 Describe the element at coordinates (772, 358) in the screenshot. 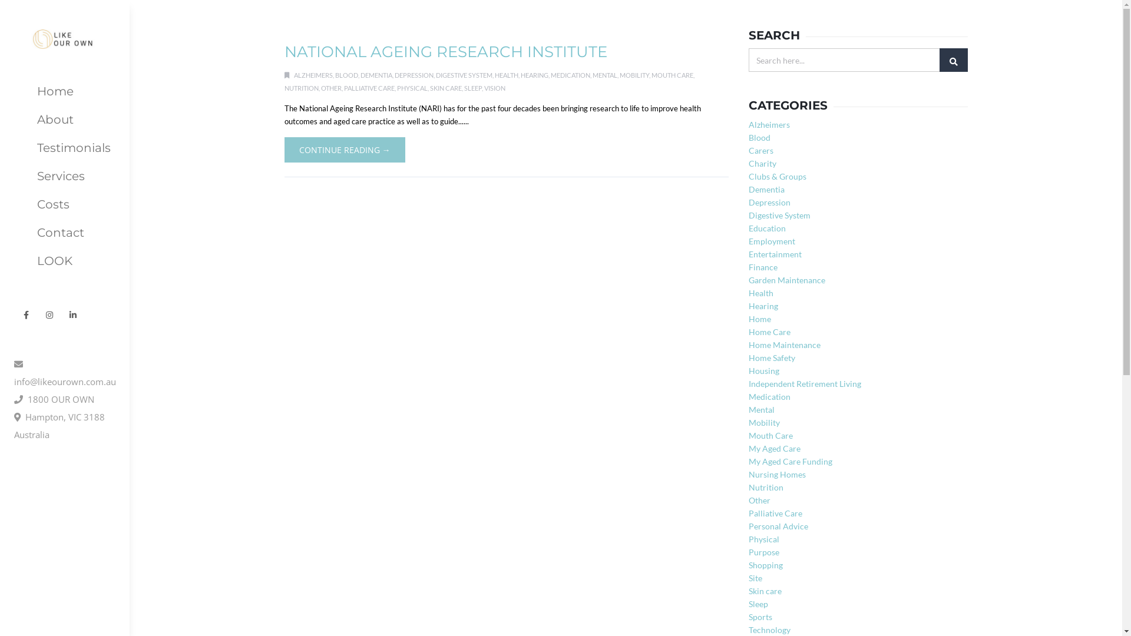

I see `Home Safety` at that location.